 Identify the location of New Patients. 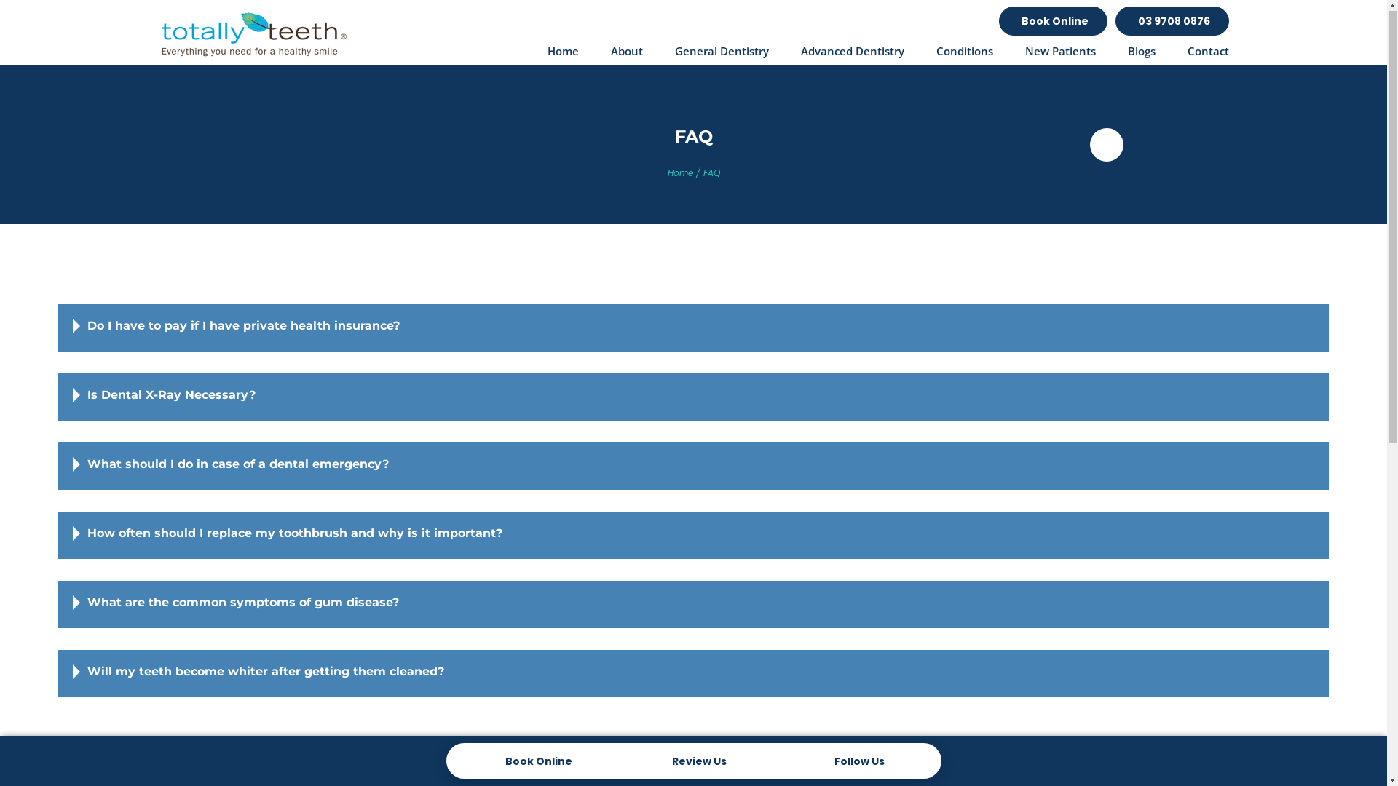
(1060, 54).